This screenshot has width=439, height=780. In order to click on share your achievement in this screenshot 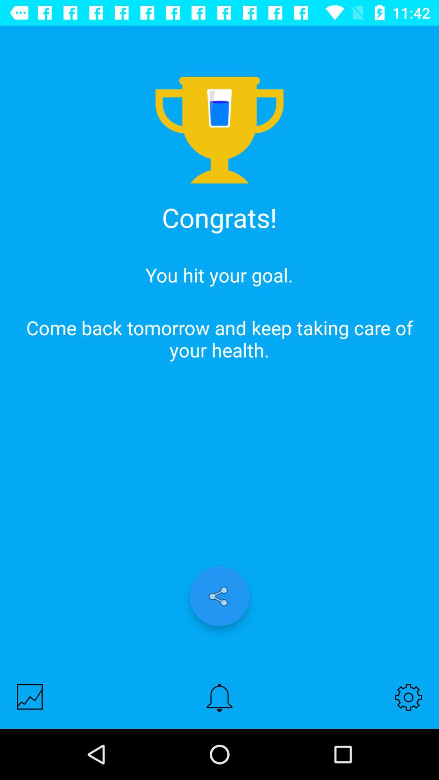, I will do `click(219, 596)`.